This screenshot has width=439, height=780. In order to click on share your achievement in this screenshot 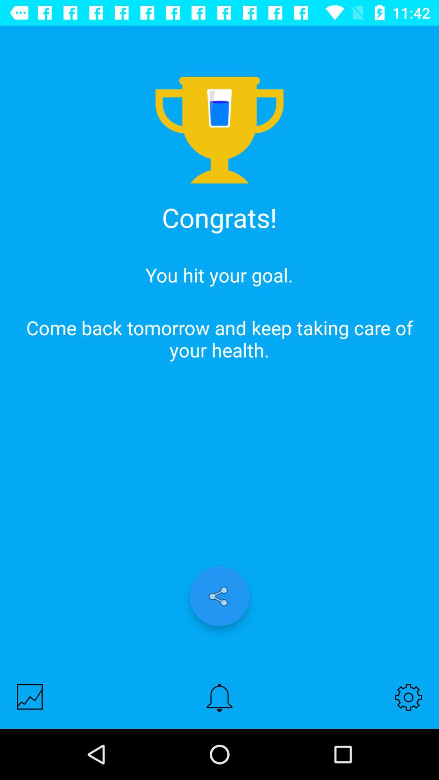, I will do `click(219, 596)`.